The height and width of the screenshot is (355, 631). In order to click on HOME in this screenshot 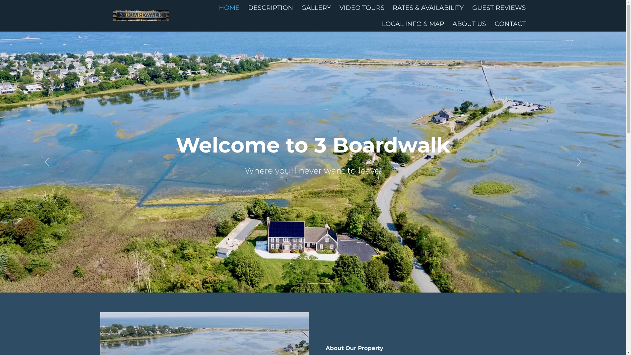, I will do `click(229, 8)`.